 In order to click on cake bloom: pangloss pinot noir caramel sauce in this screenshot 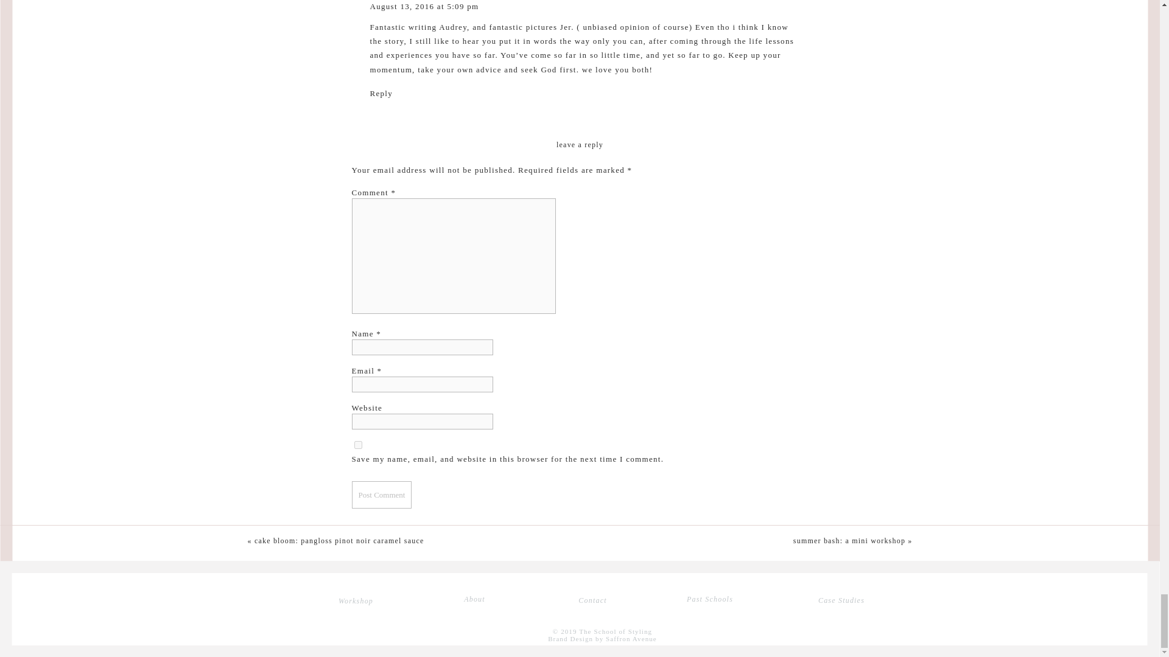, I will do `click(339, 541)`.